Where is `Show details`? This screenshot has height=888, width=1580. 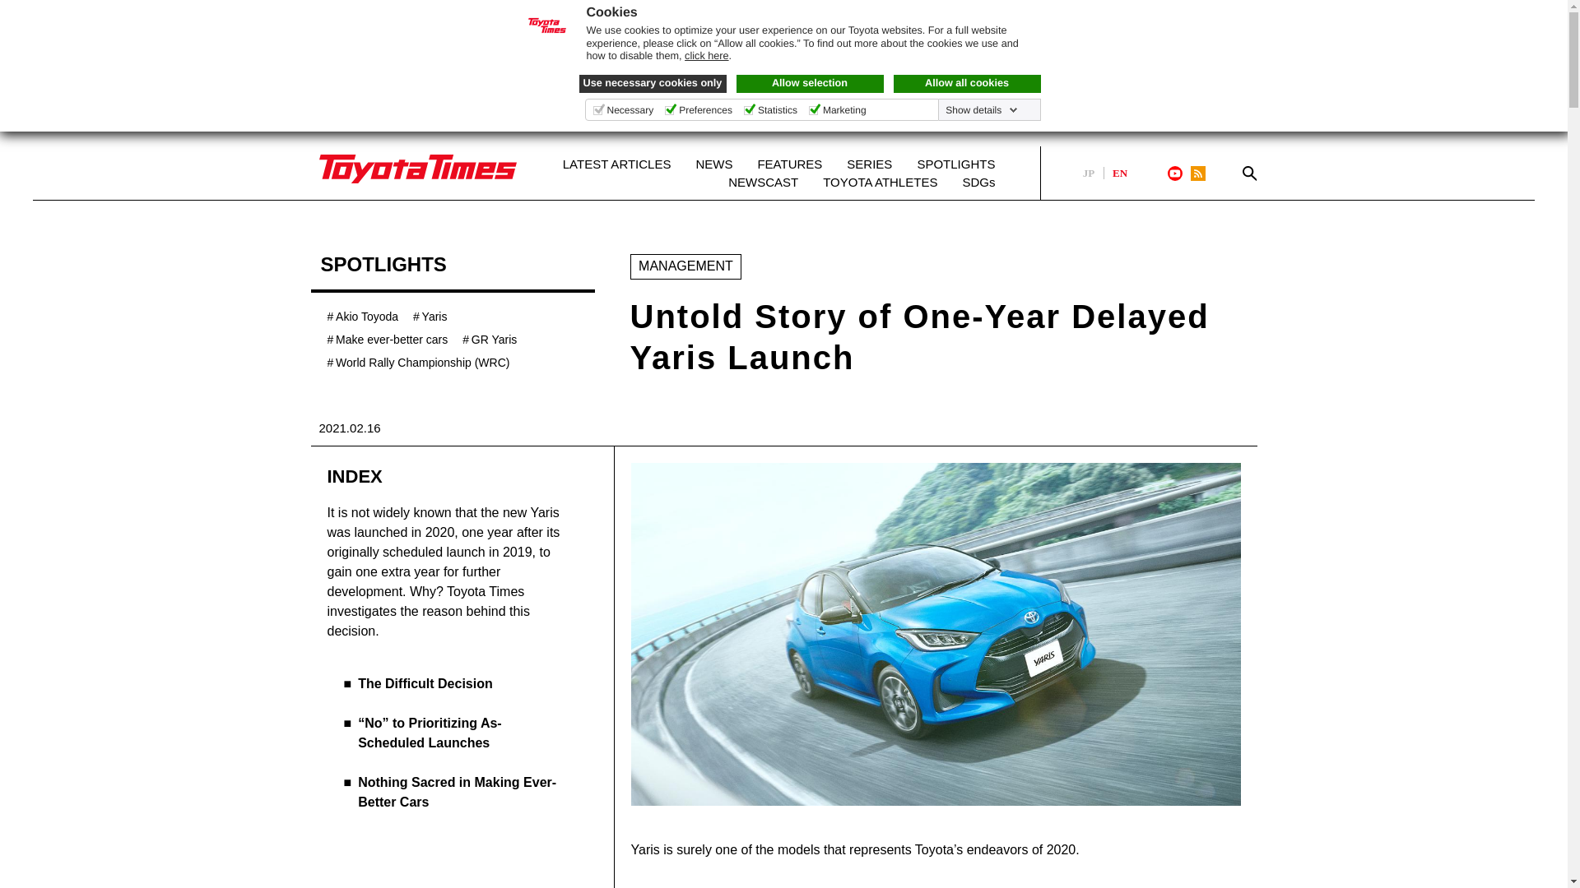
Show details is located at coordinates (981, 110).